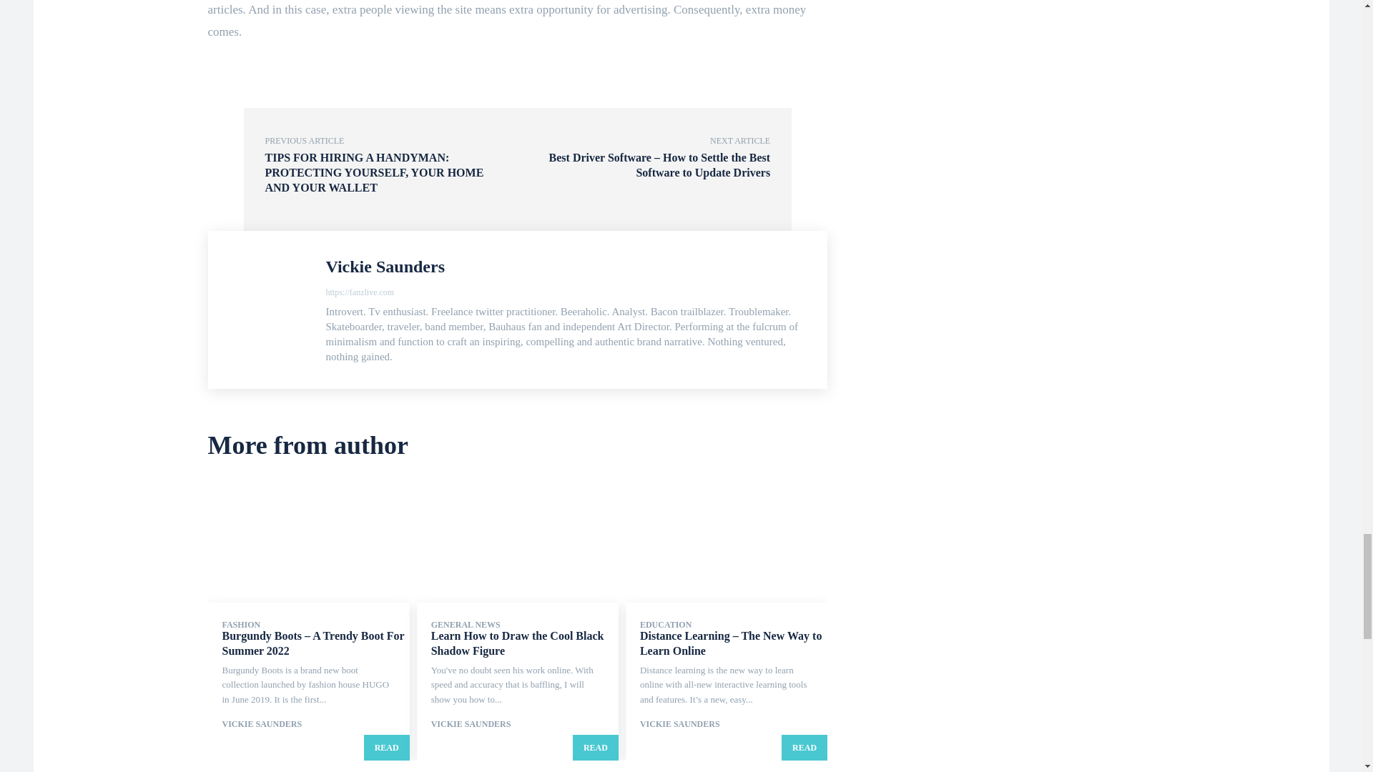 This screenshot has height=772, width=1373. What do you see at coordinates (517, 643) in the screenshot?
I see `Learn How to Draw the Cool Black Shadow Figure` at bounding box center [517, 643].